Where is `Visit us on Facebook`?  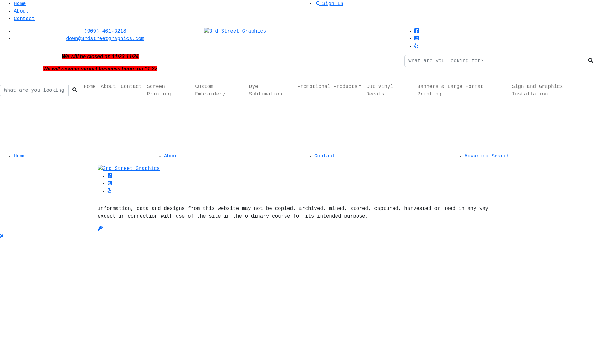 Visit us on Facebook is located at coordinates (417, 31).